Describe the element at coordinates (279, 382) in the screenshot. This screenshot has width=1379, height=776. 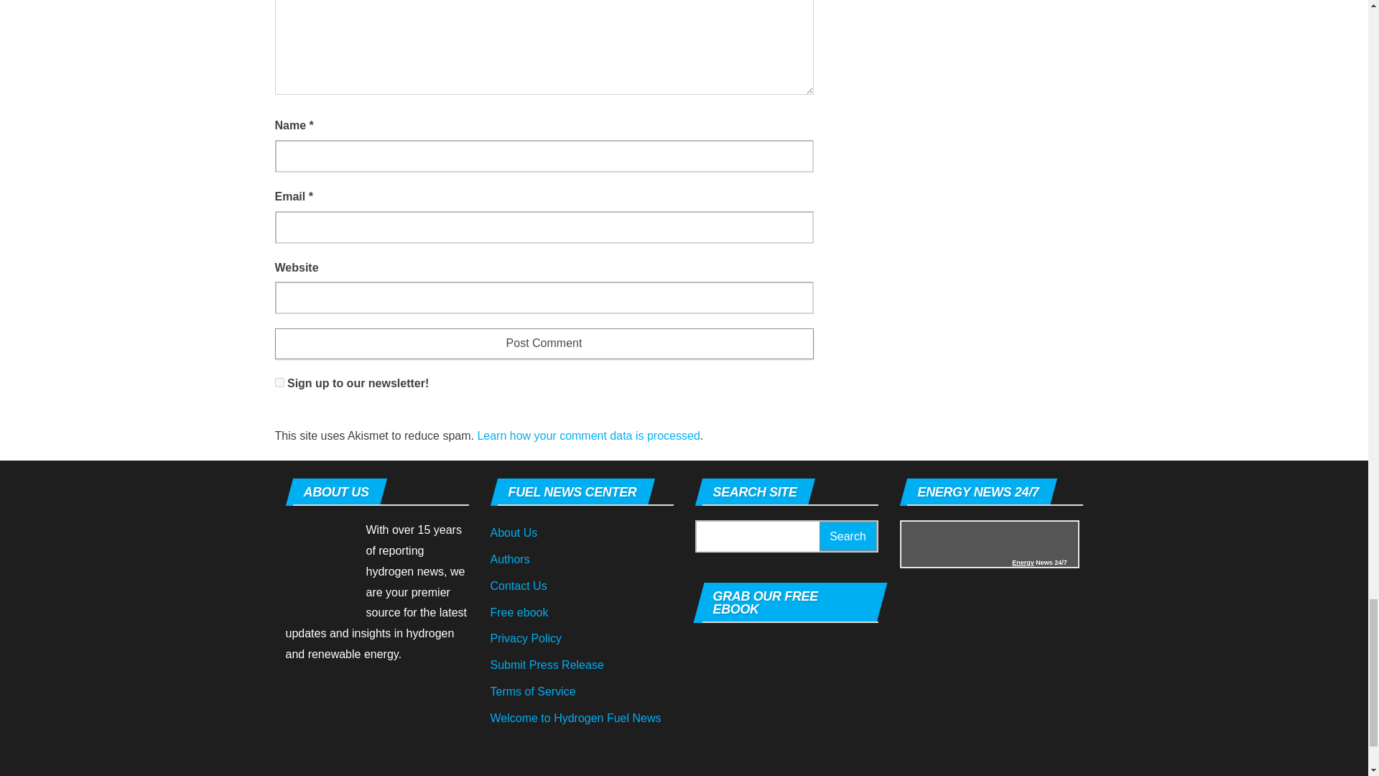
I see `1` at that location.